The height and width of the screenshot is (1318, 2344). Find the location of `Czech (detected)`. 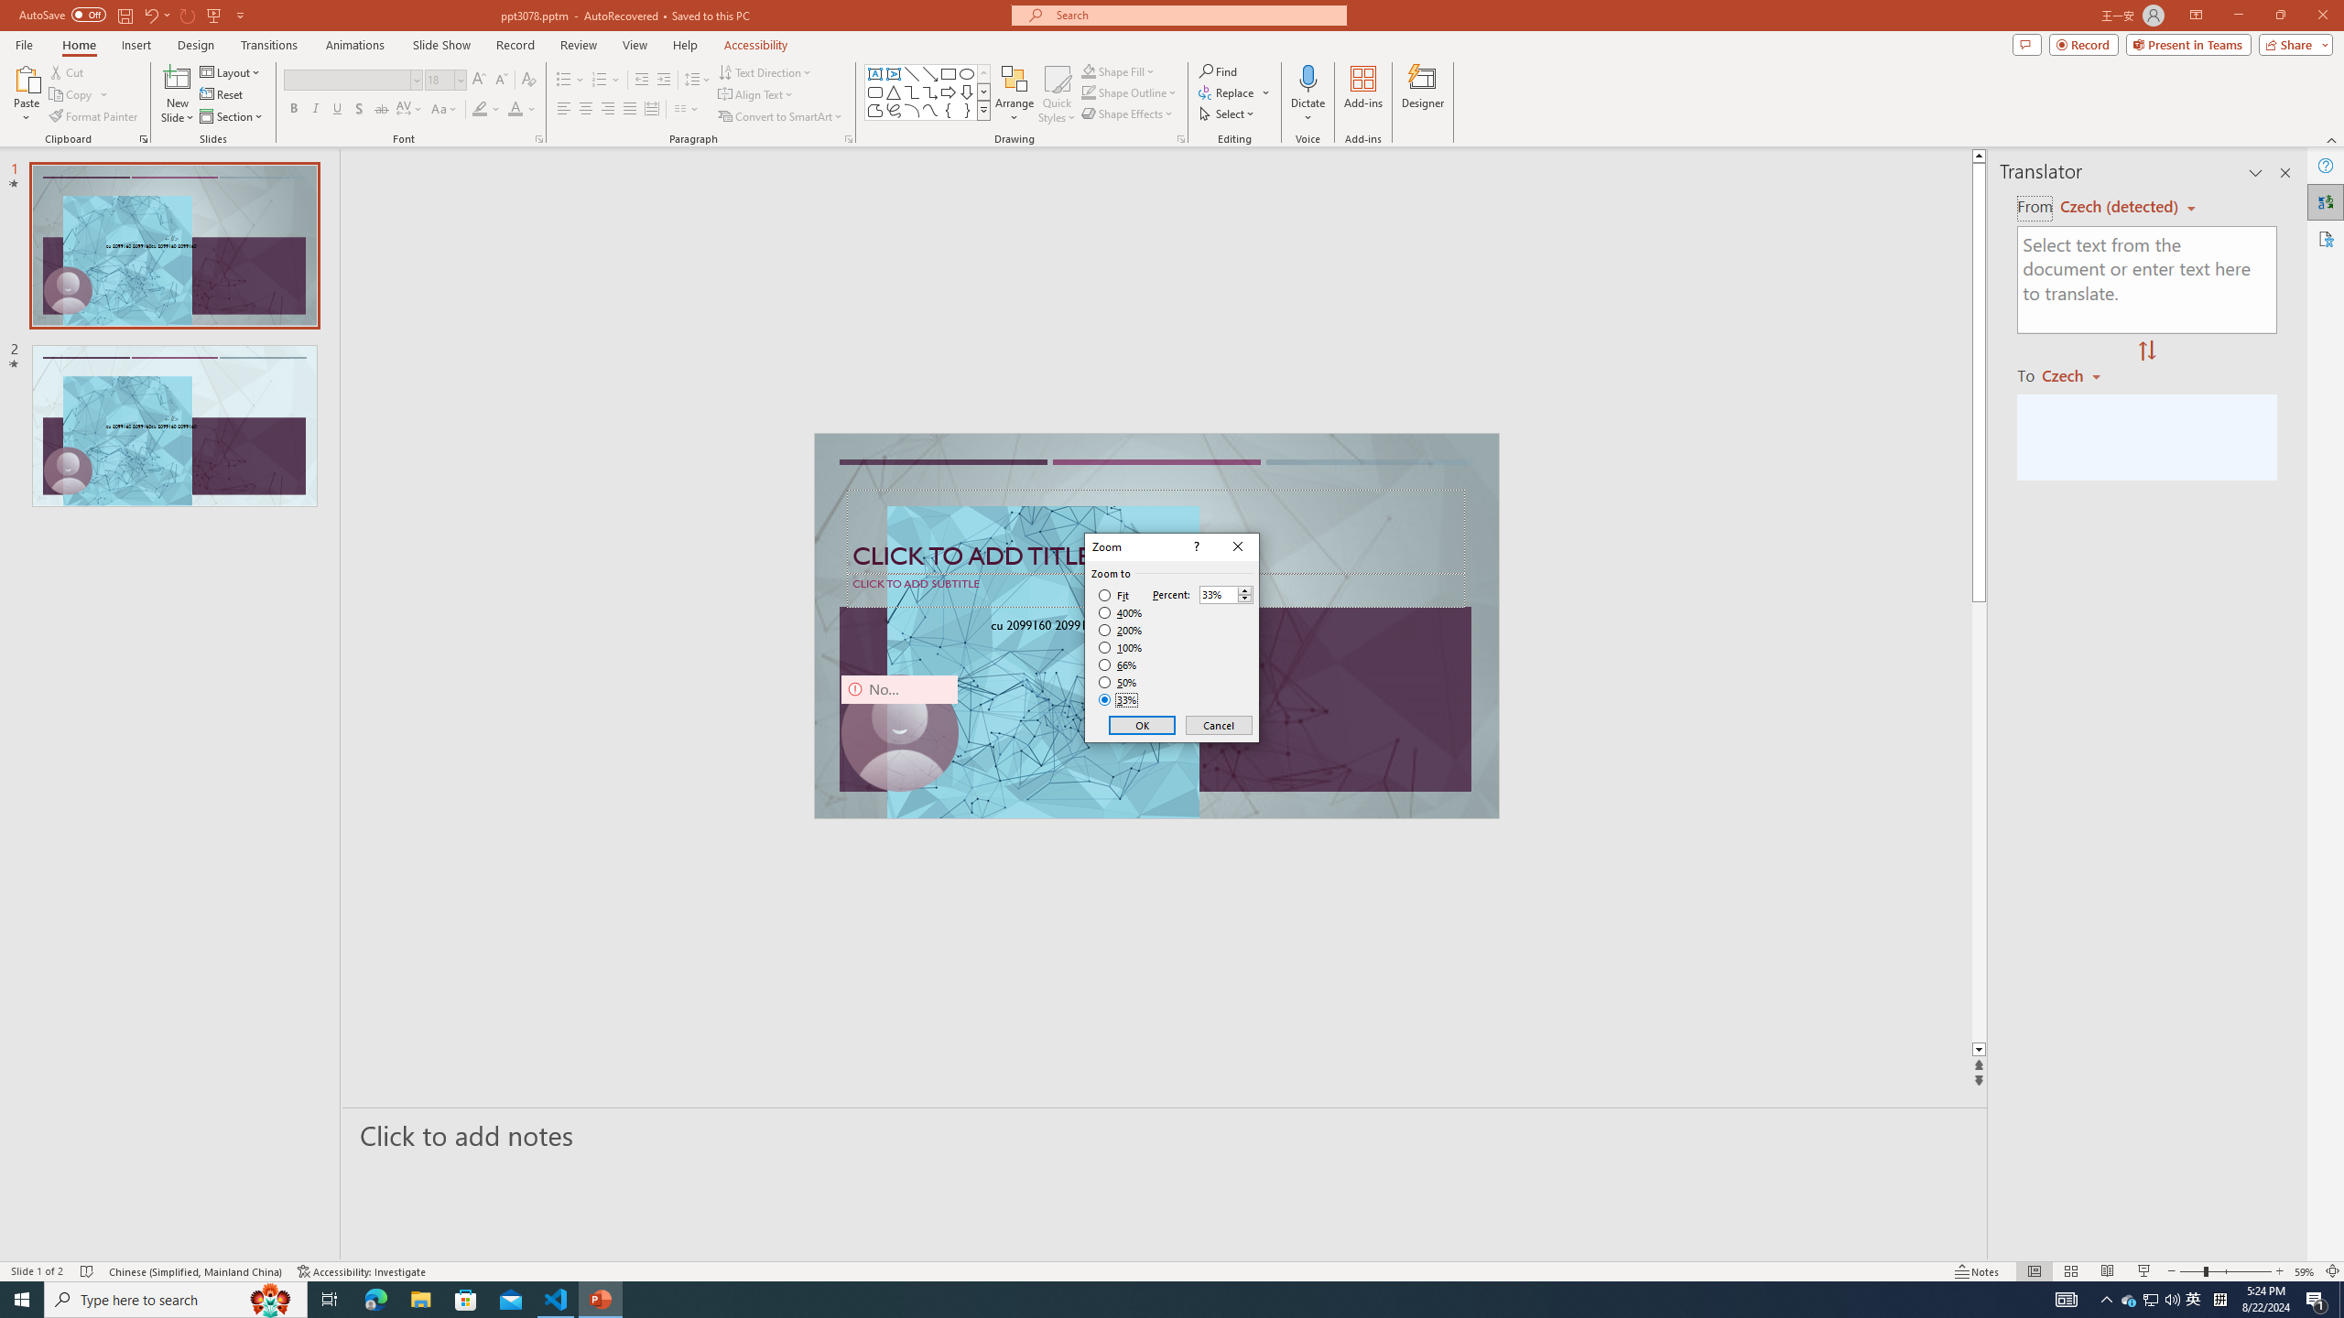

Czech (detected) is located at coordinates (2121, 207).